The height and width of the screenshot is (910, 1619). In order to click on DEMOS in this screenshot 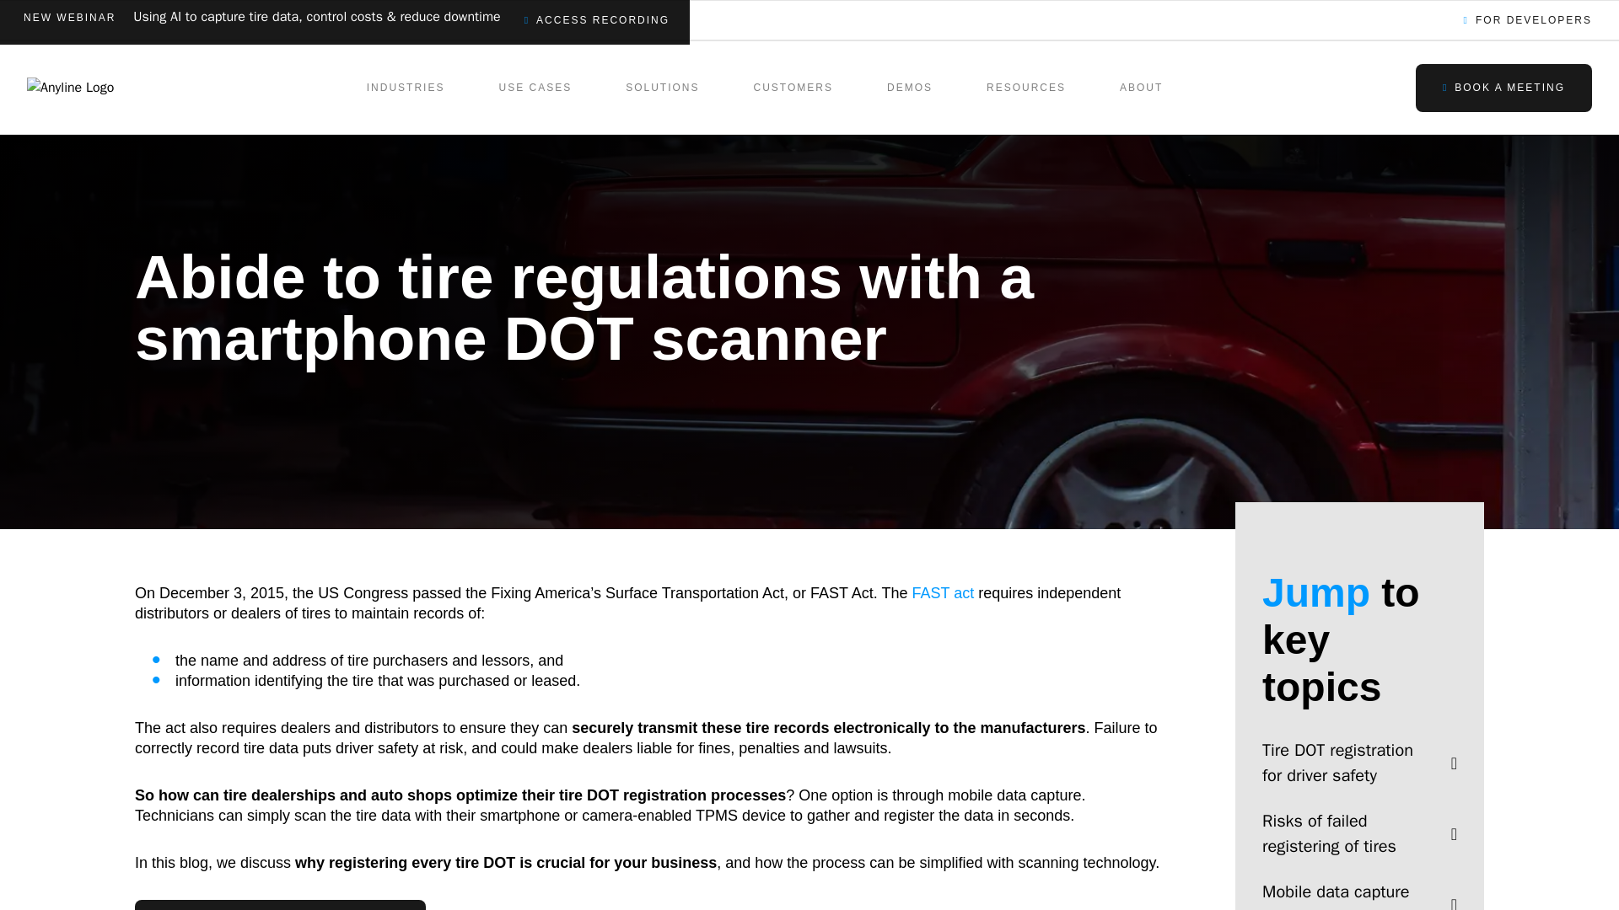, I will do `click(909, 87)`.